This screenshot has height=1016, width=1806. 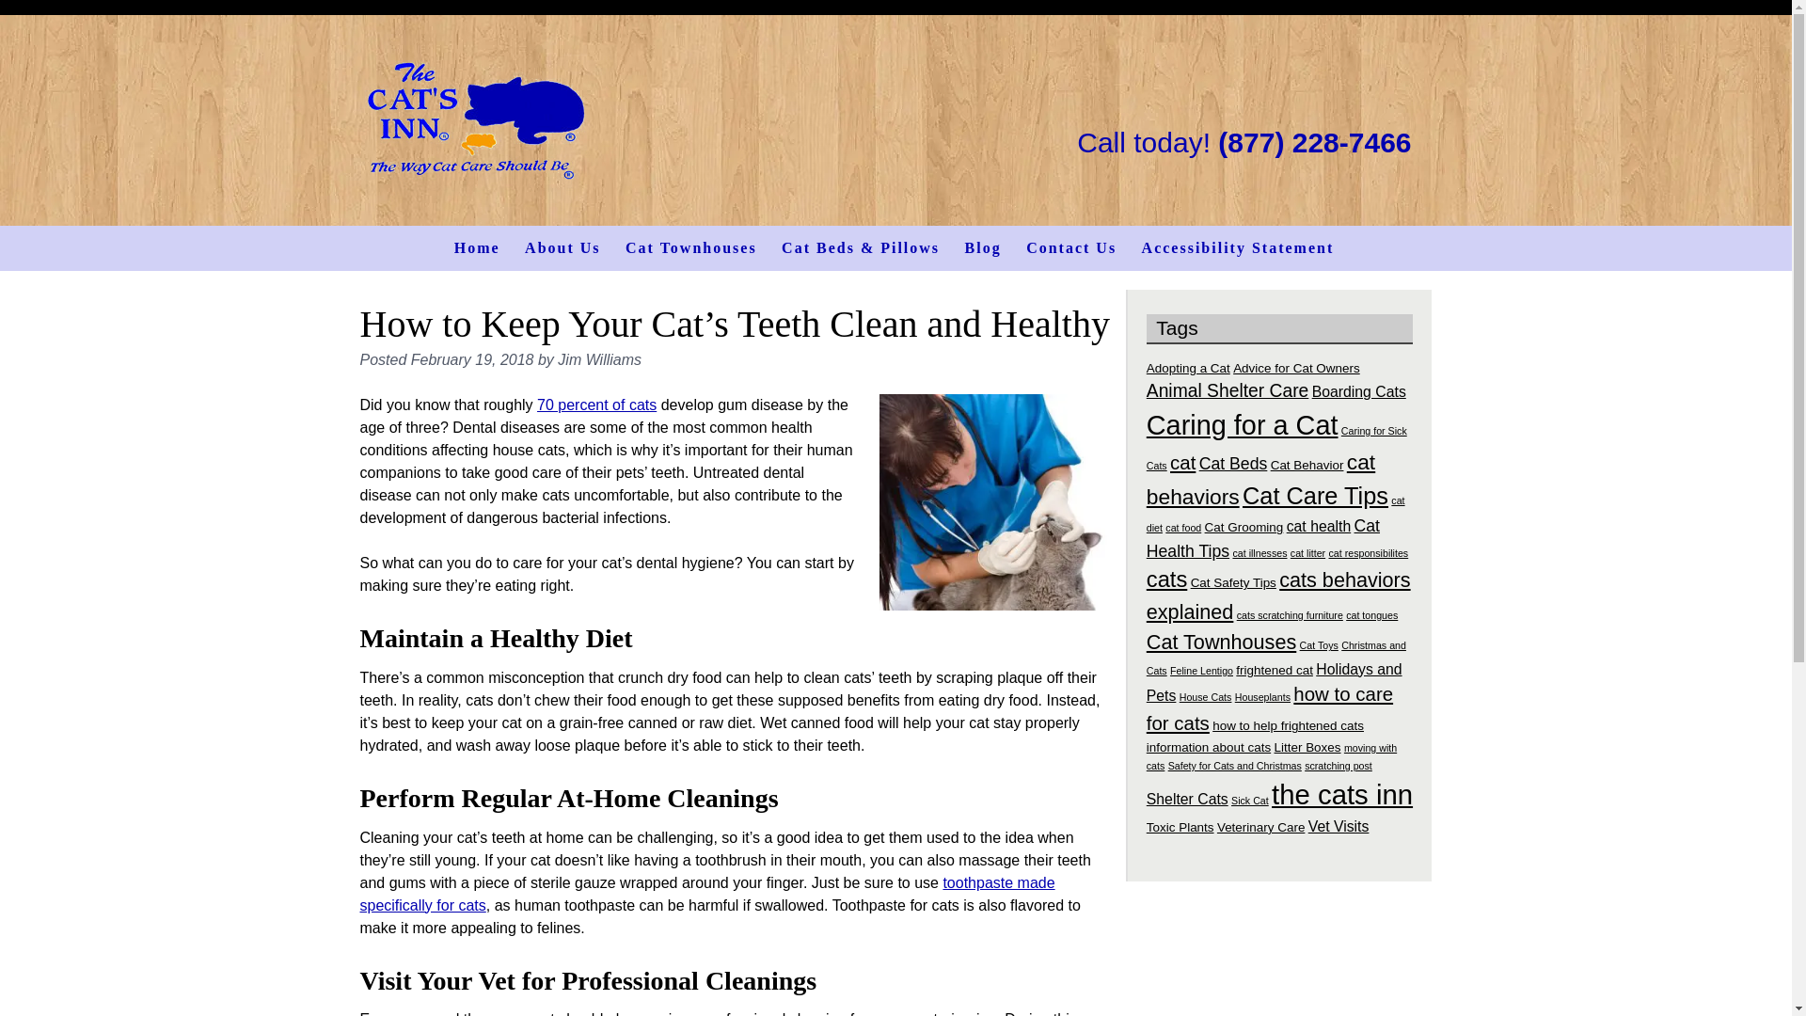 I want to click on cat behaviors, so click(x=1260, y=480).